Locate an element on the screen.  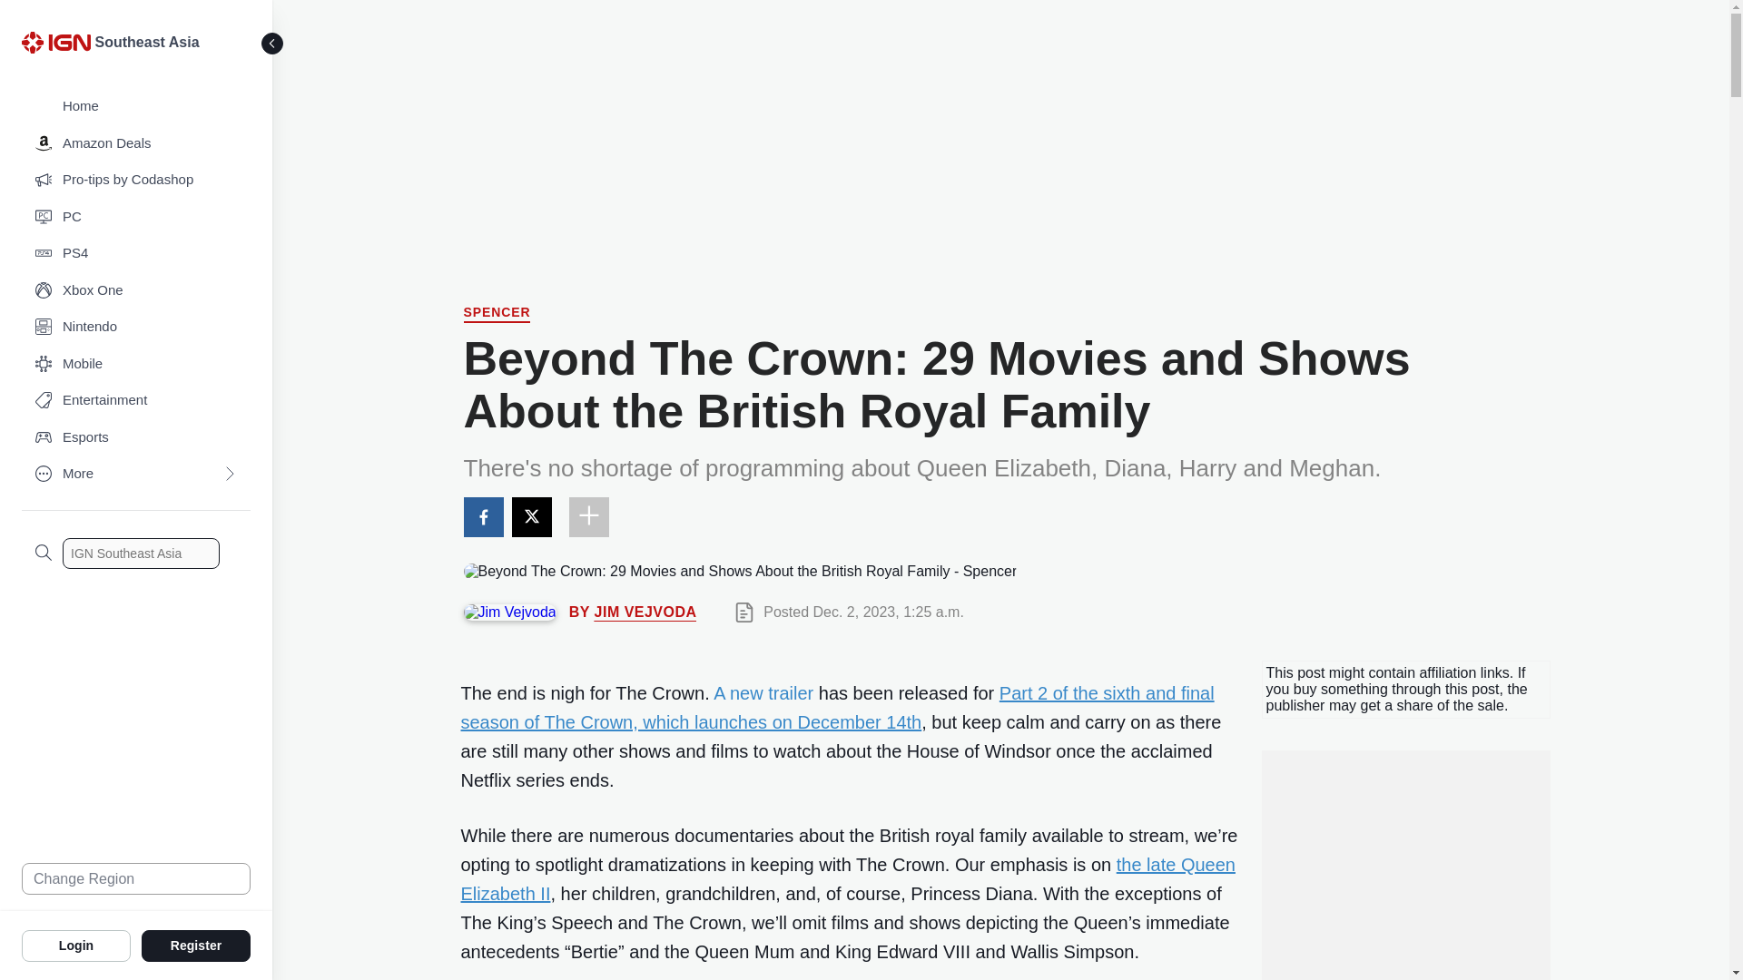
Mobile is located at coordinates (136, 365).